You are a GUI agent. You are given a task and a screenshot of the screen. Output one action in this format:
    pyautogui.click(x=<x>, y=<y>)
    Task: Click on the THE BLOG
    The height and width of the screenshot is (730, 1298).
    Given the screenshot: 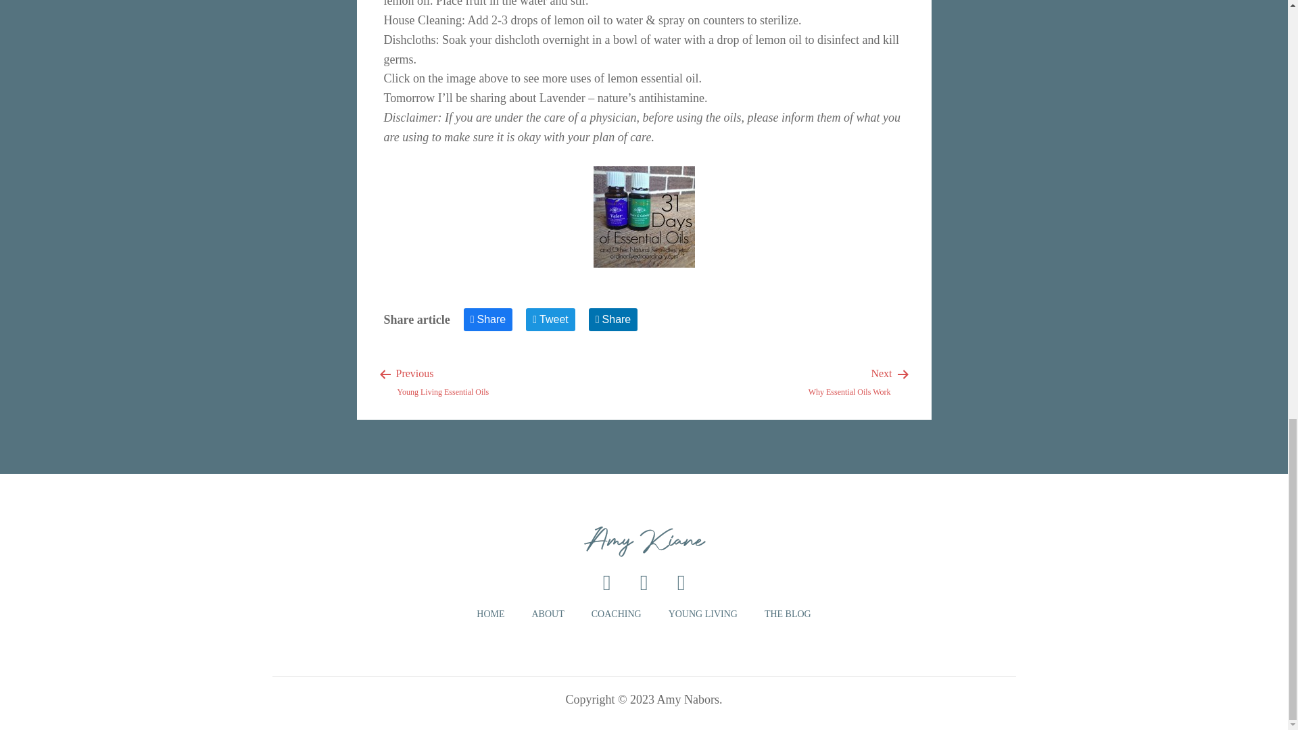 What is the action you would take?
    pyautogui.click(x=443, y=382)
    